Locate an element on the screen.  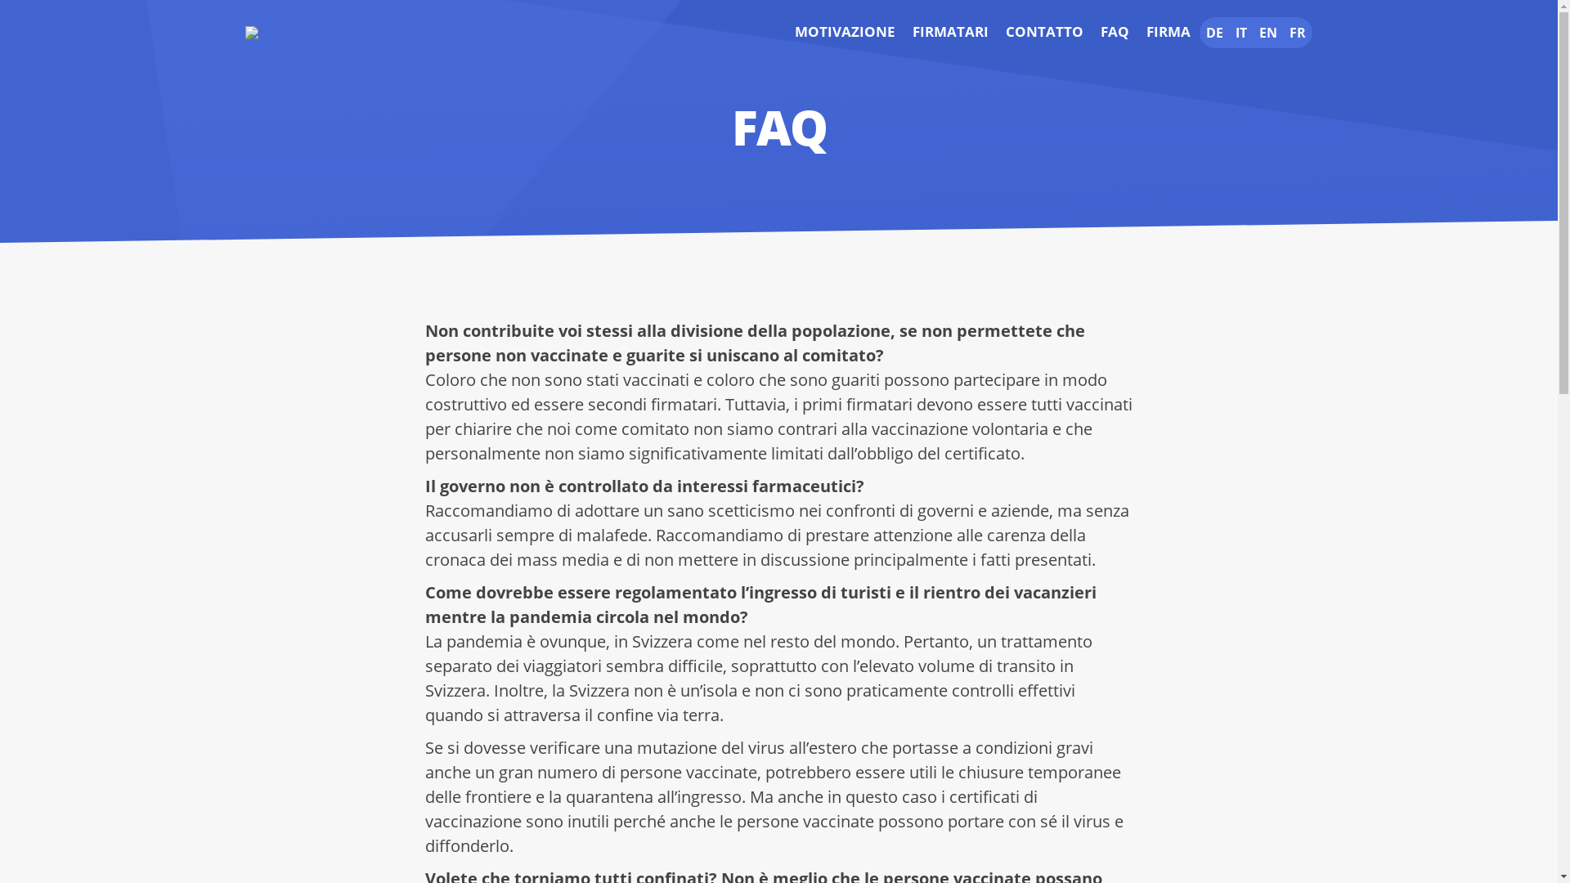
MOTIVAZIONE is located at coordinates (846, 32).